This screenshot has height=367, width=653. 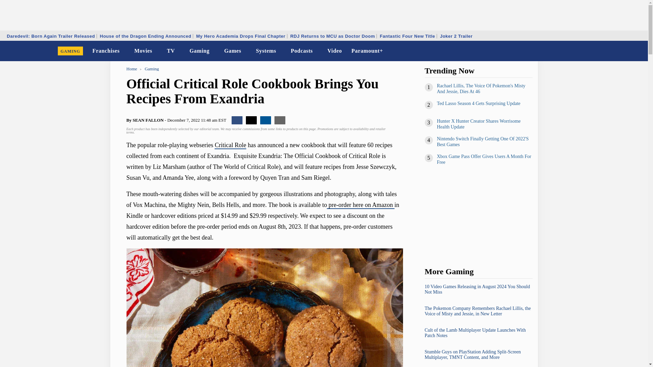 I want to click on House of the Dragon Ending Announced, so click(x=145, y=36).